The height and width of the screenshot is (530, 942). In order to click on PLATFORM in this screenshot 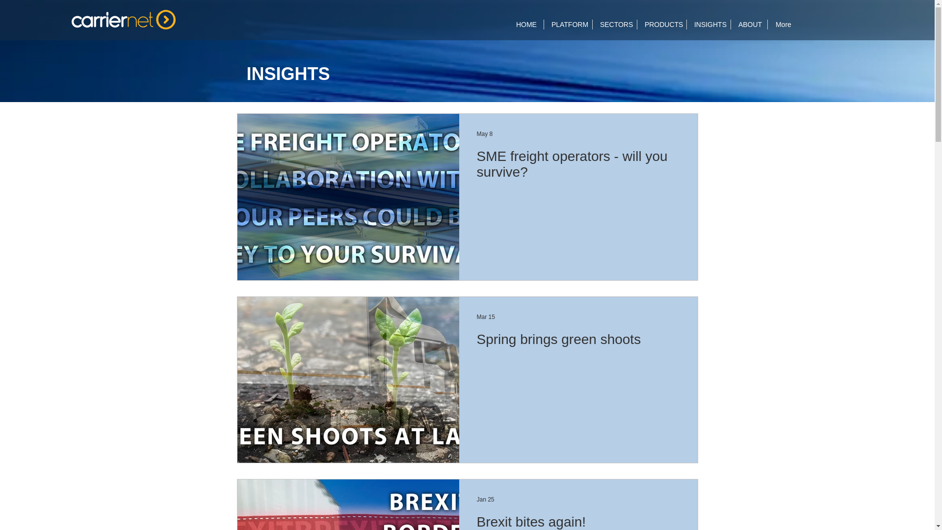, I will do `click(568, 25)`.